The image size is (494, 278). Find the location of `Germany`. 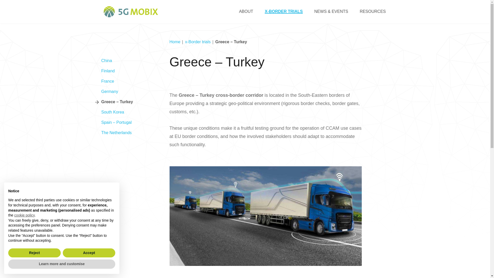

Germany is located at coordinates (110, 91).